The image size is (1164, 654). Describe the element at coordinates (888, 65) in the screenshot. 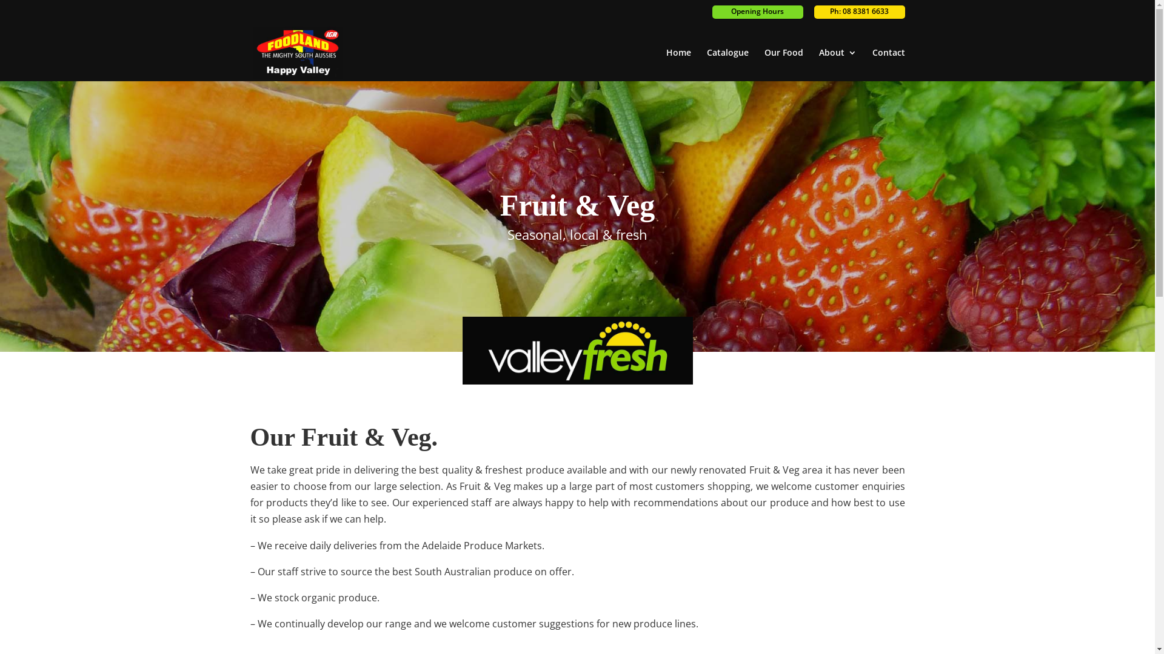

I see `Contact` at that location.